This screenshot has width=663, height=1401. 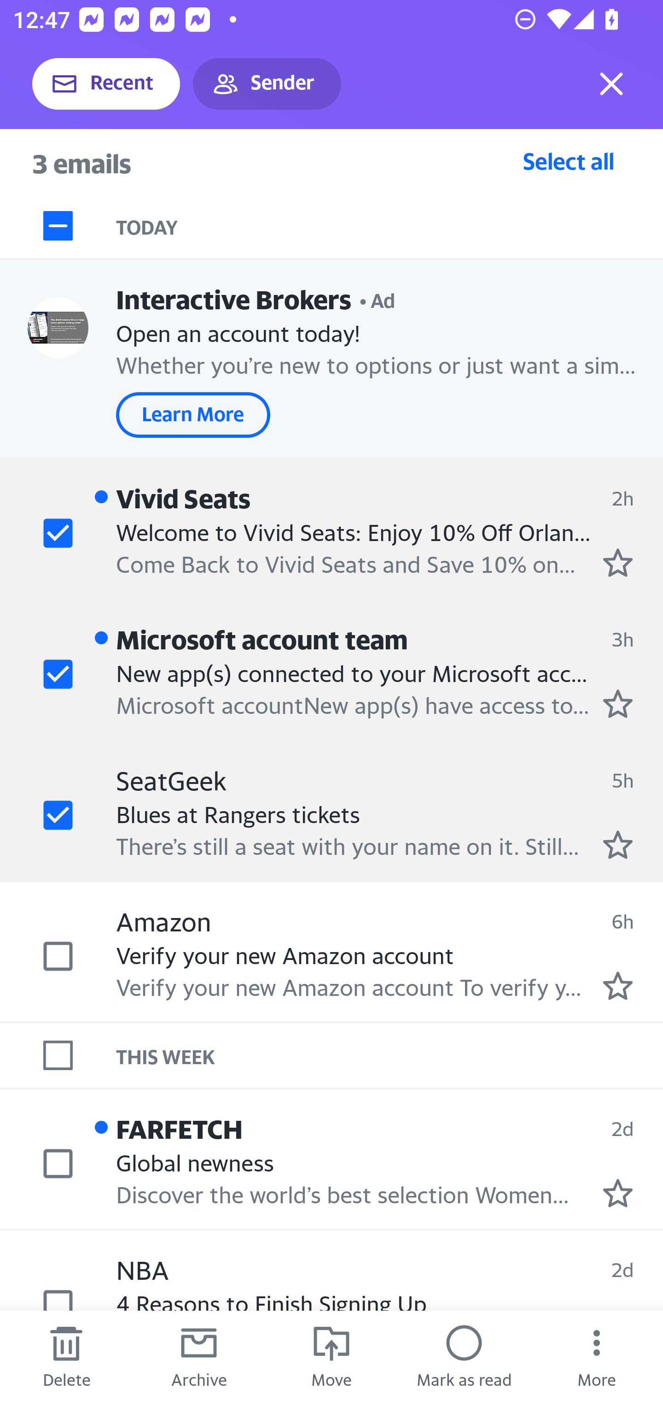 What do you see at coordinates (597, 1356) in the screenshot?
I see `More` at bounding box center [597, 1356].